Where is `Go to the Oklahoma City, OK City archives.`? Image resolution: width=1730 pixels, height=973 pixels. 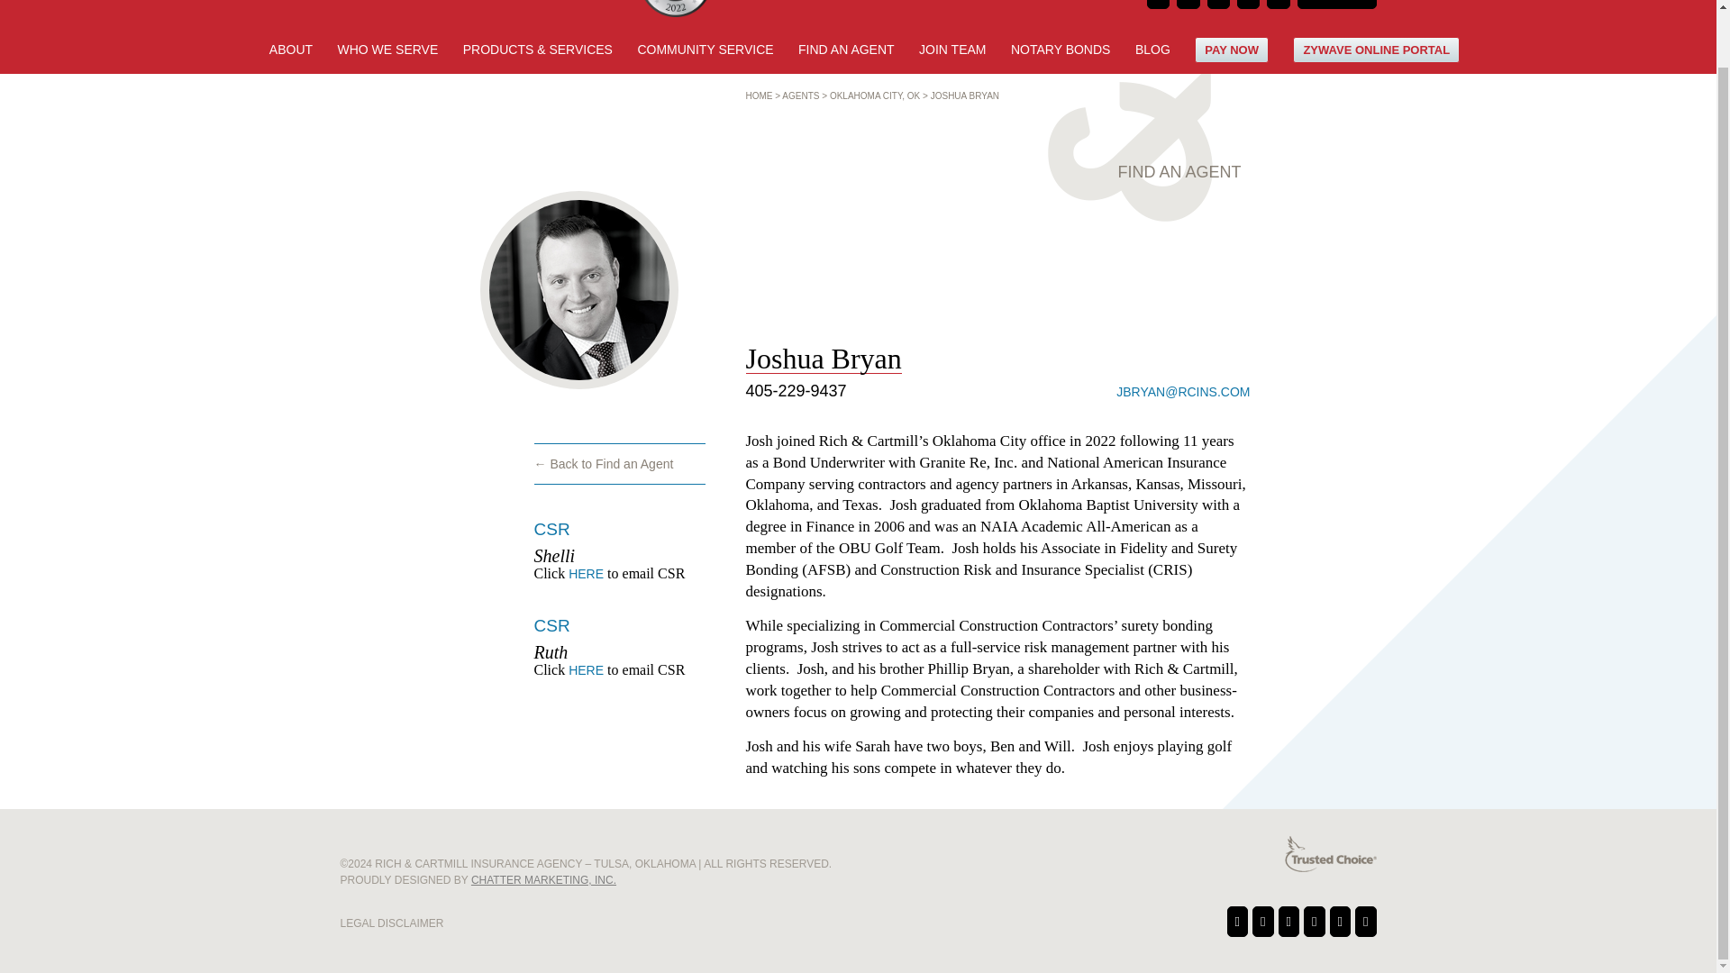
Go to the Oklahoma City, OK City archives. is located at coordinates (875, 95).